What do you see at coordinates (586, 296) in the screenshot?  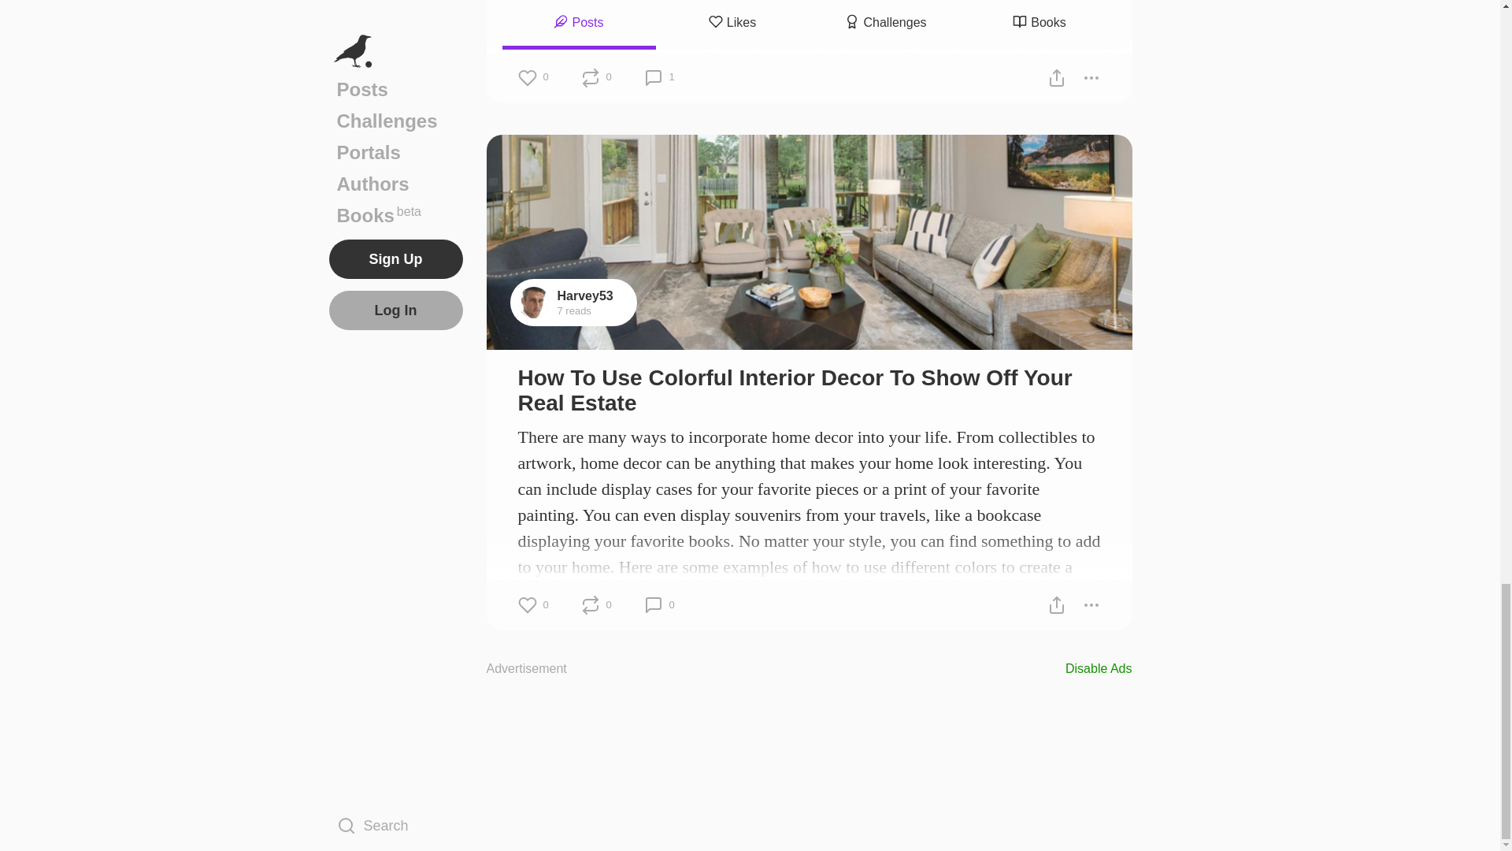 I see `Harvey53` at bounding box center [586, 296].